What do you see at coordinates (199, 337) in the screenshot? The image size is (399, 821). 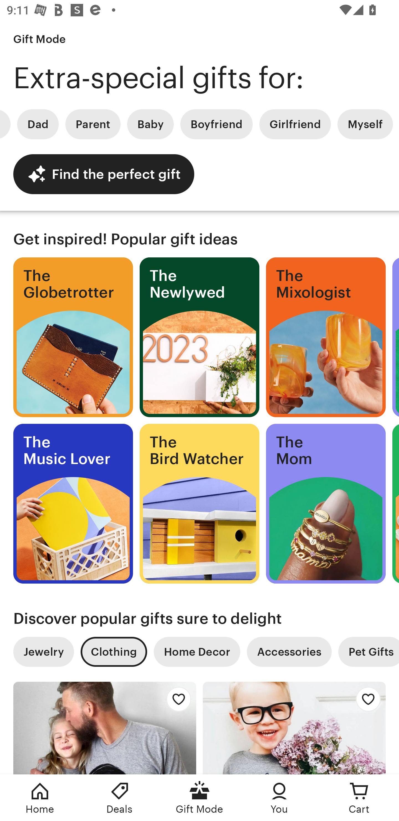 I see `The Newlywed` at bounding box center [199, 337].